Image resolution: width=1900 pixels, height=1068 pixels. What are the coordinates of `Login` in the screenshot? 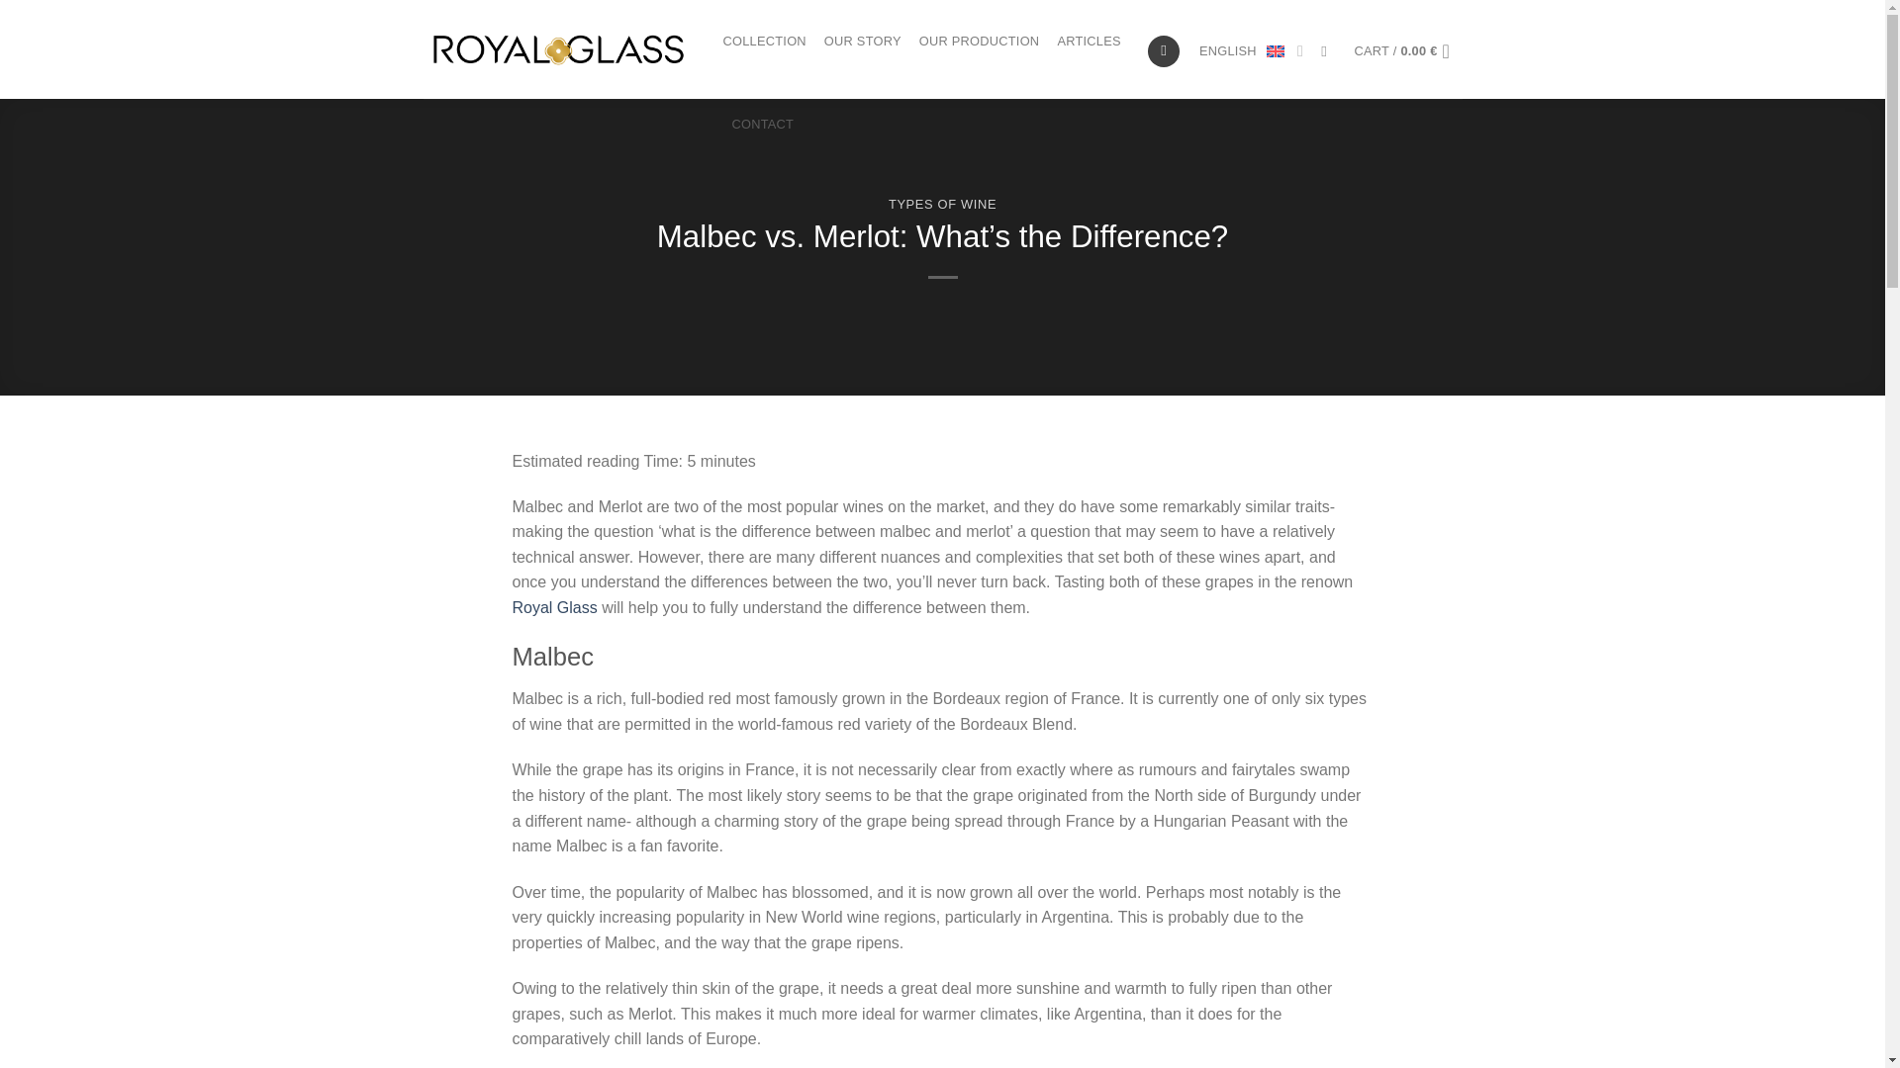 It's located at (1164, 51).